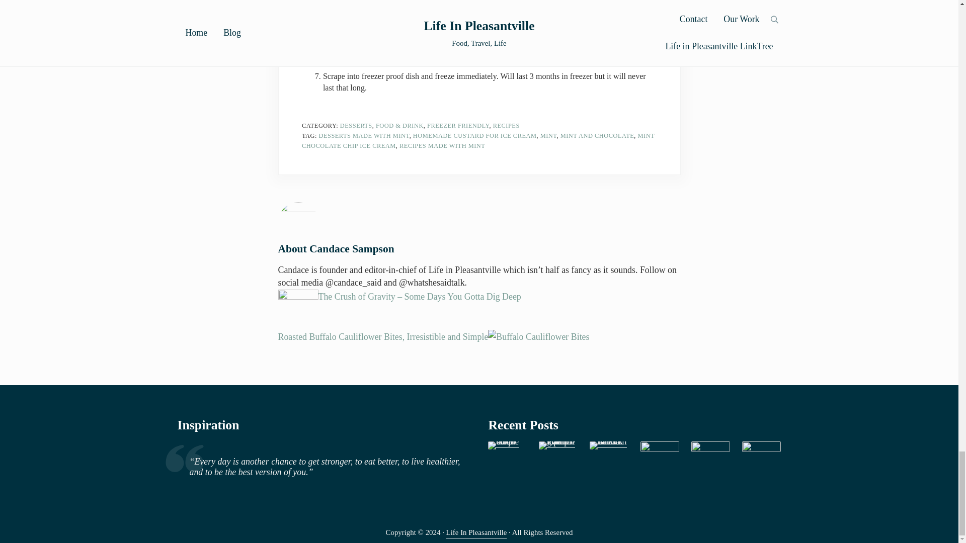 This screenshot has width=966, height=543. What do you see at coordinates (506, 126) in the screenshot?
I see `RECIPES` at bounding box center [506, 126].